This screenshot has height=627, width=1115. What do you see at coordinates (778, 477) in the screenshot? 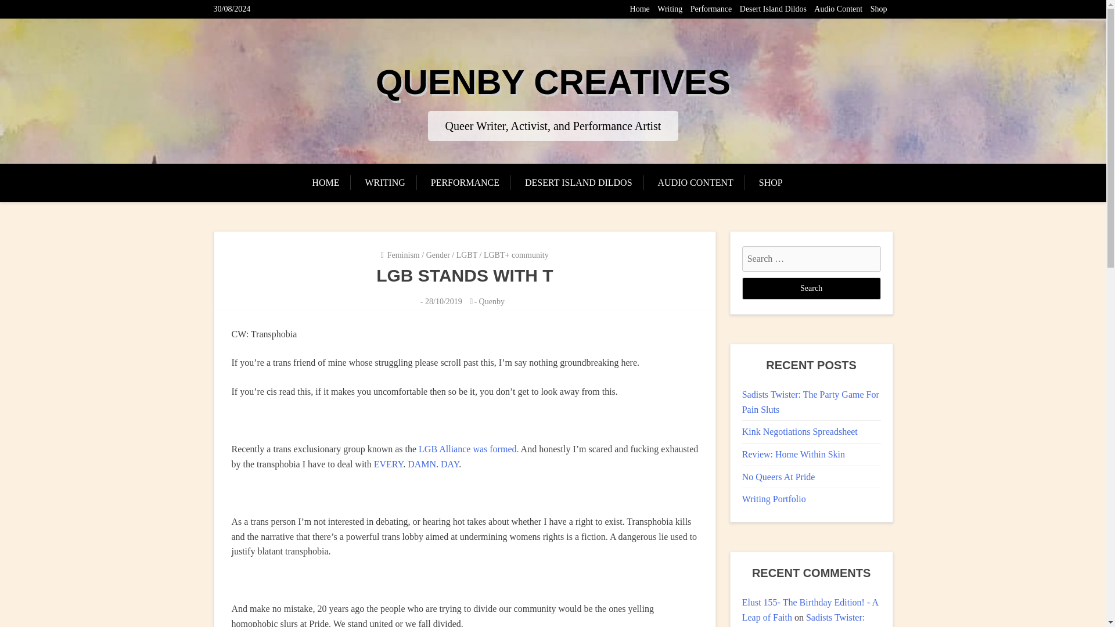
I see `No Queers At Pride` at bounding box center [778, 477].